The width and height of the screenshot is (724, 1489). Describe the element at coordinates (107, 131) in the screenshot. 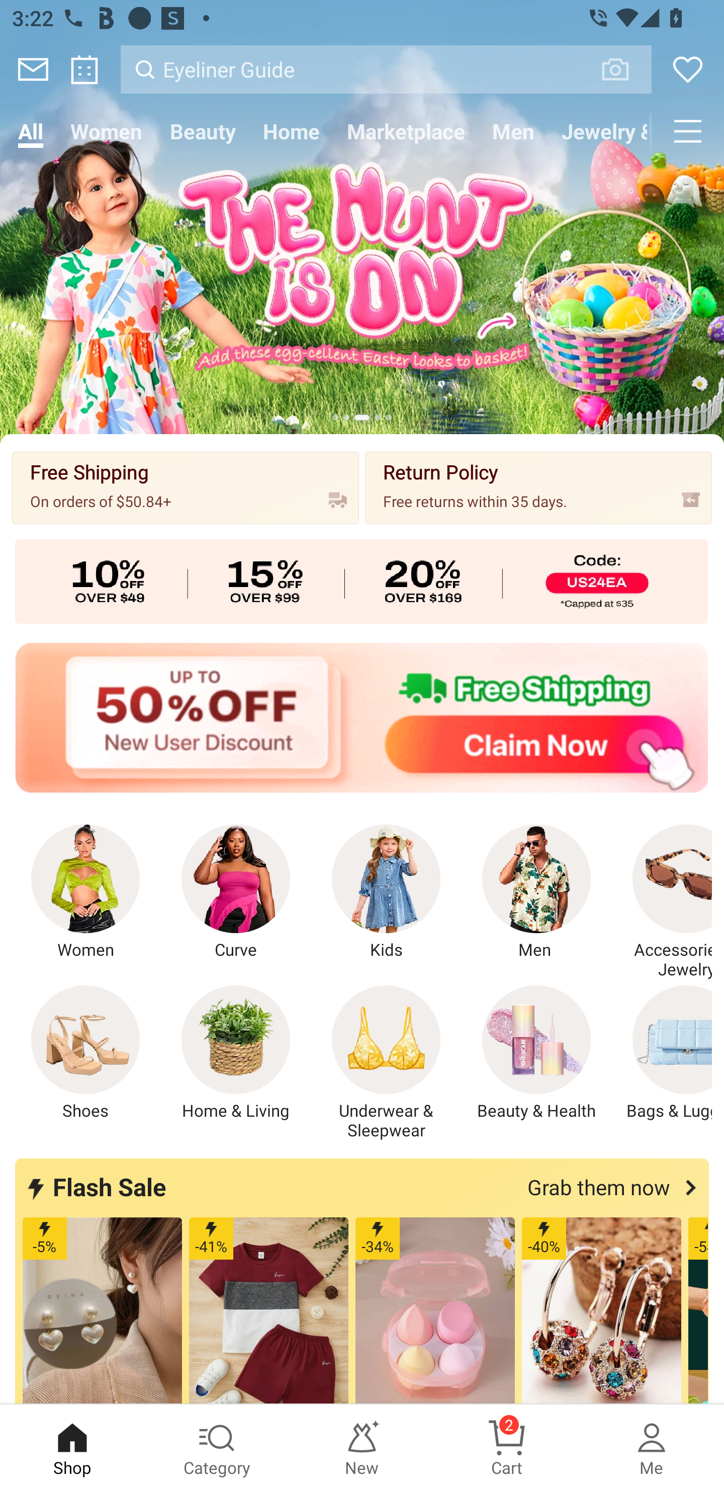

I see `Women` at that location.